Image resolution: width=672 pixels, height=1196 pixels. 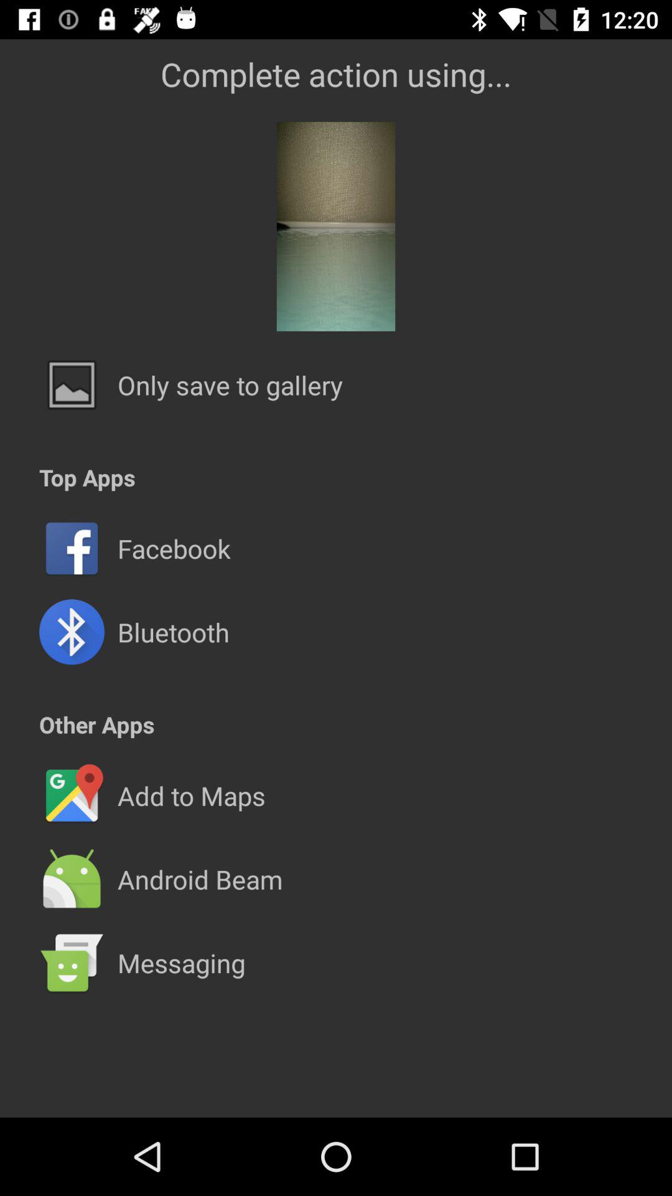 What do you see at coordinates (230, 385) in the screenshot?
I see `swipe to only save to` at bounding box center [230, 385].